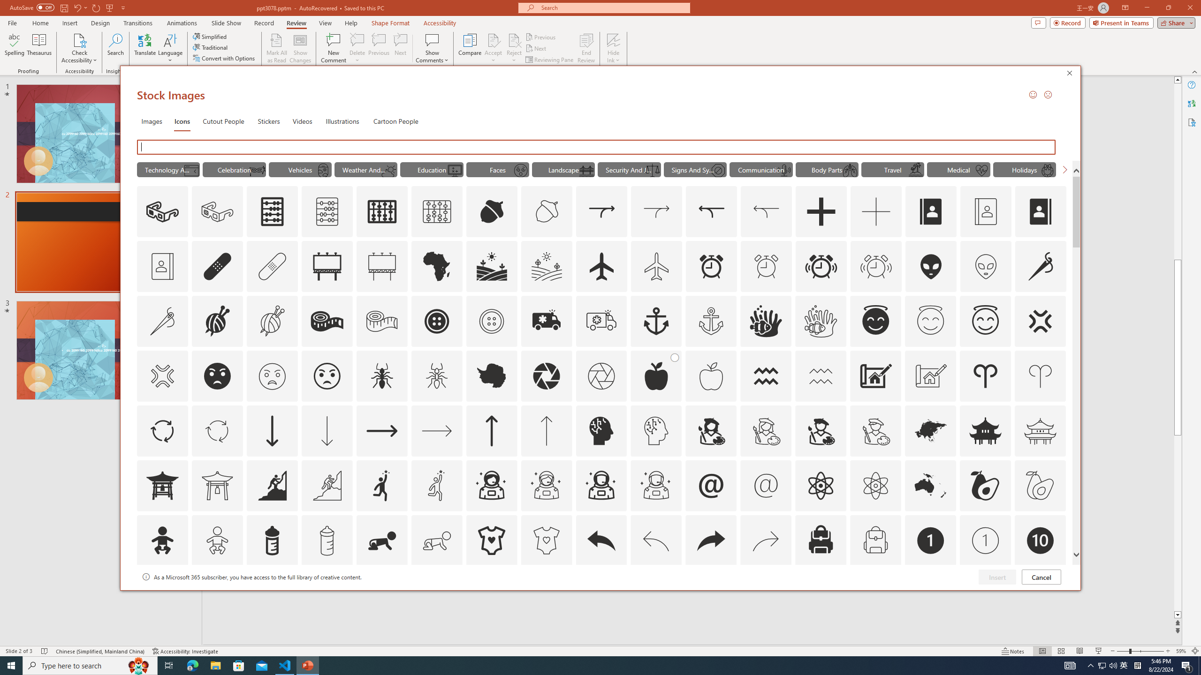 The image size is (1201, 675). I want to click on AutomationID: Icons_PartyMask_M, so click(257, 170).